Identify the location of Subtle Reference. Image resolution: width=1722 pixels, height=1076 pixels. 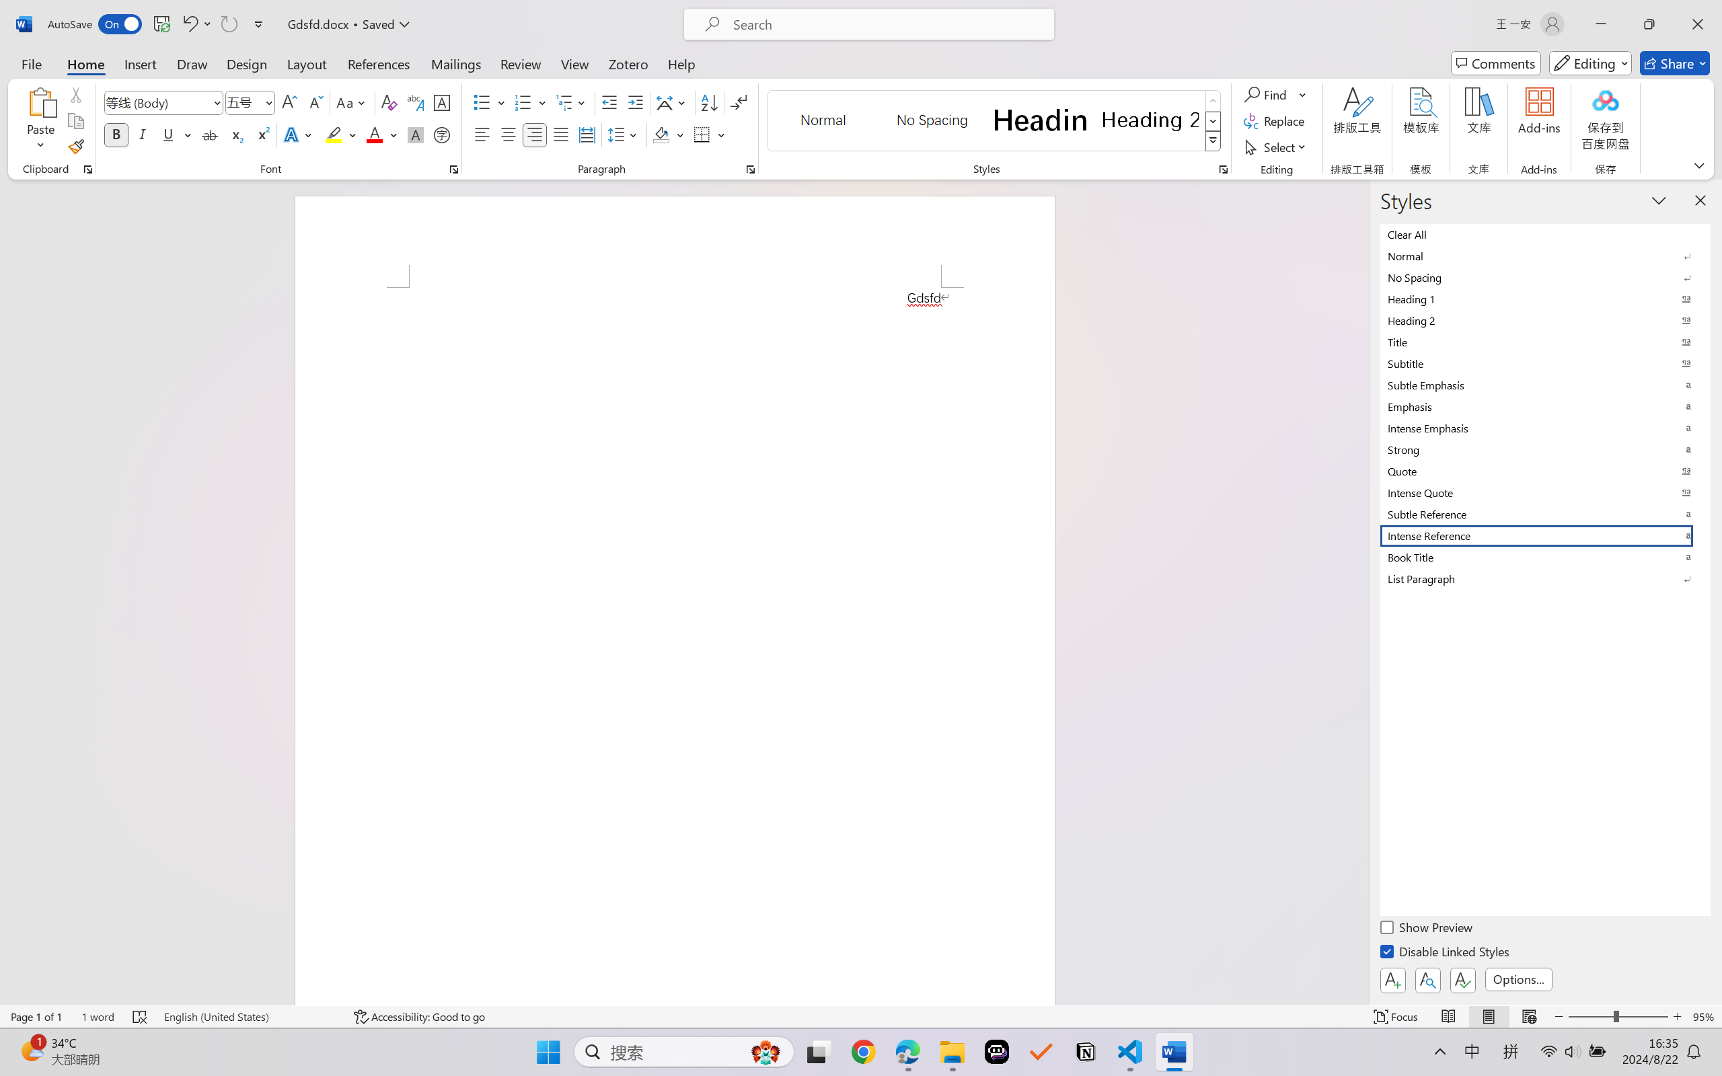
(1546, 514).